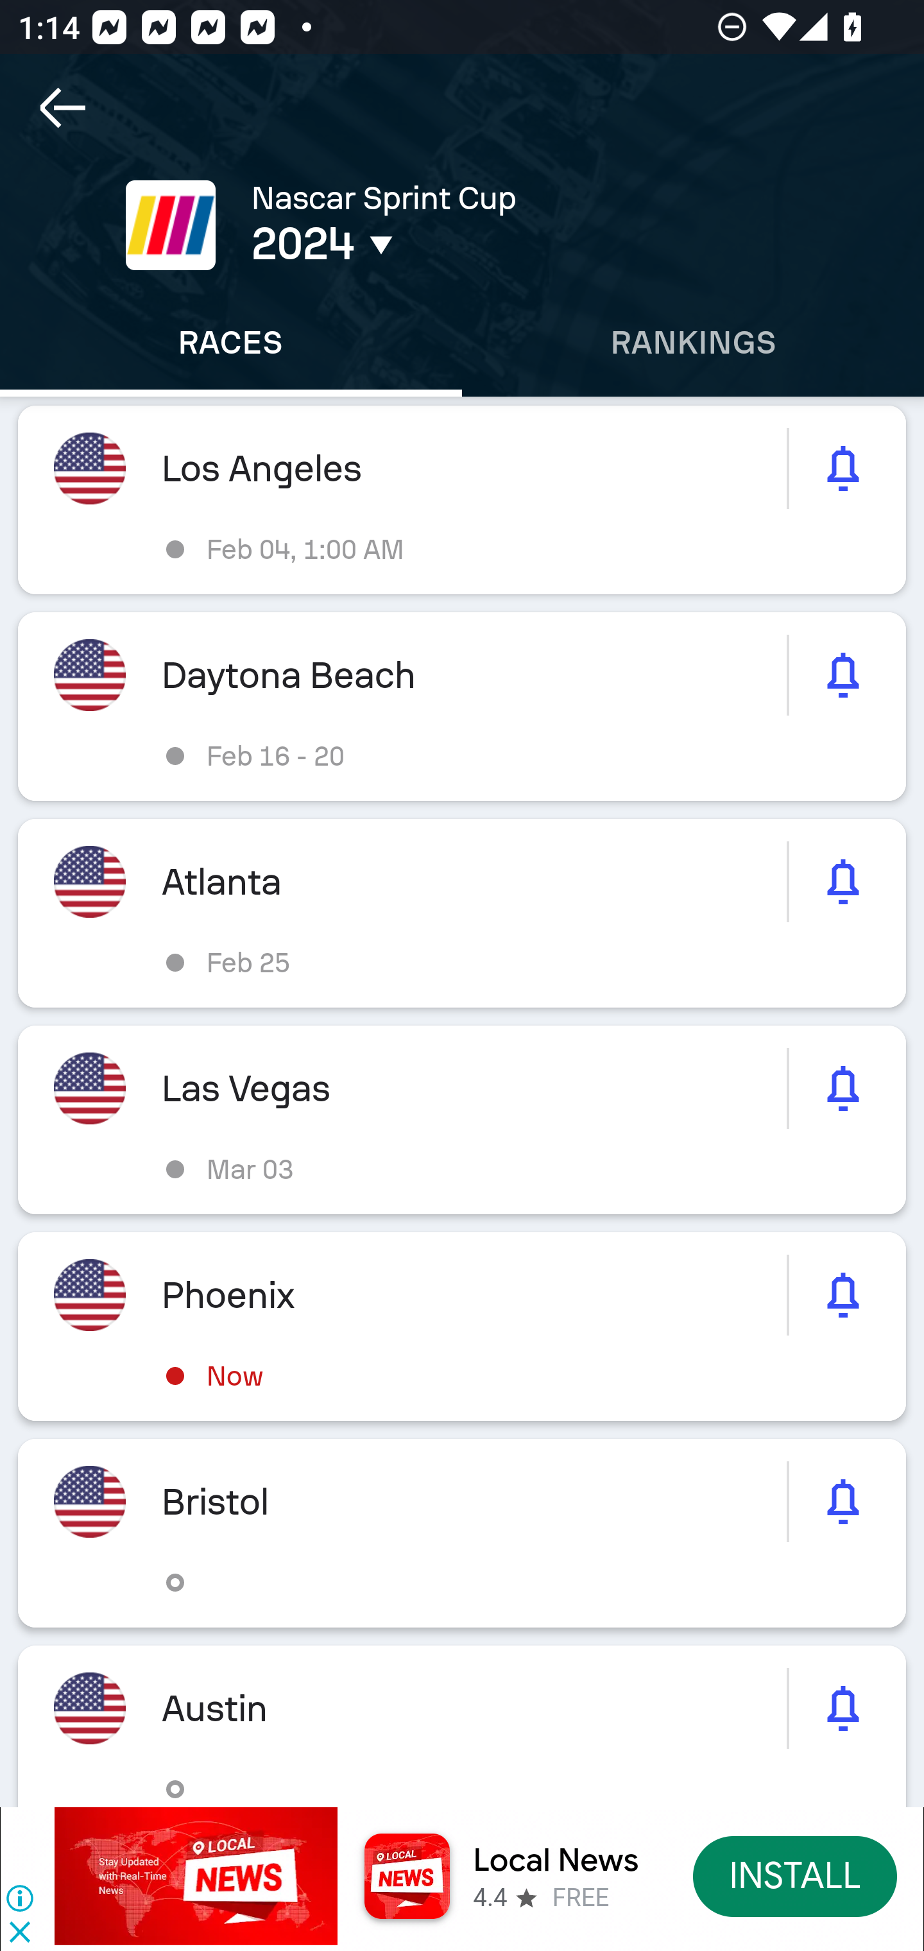 This screenshot has height=1951, width=924. Describe the element at coordinates (63, 108) in the screenshot. I see `Navigate up` at that location.